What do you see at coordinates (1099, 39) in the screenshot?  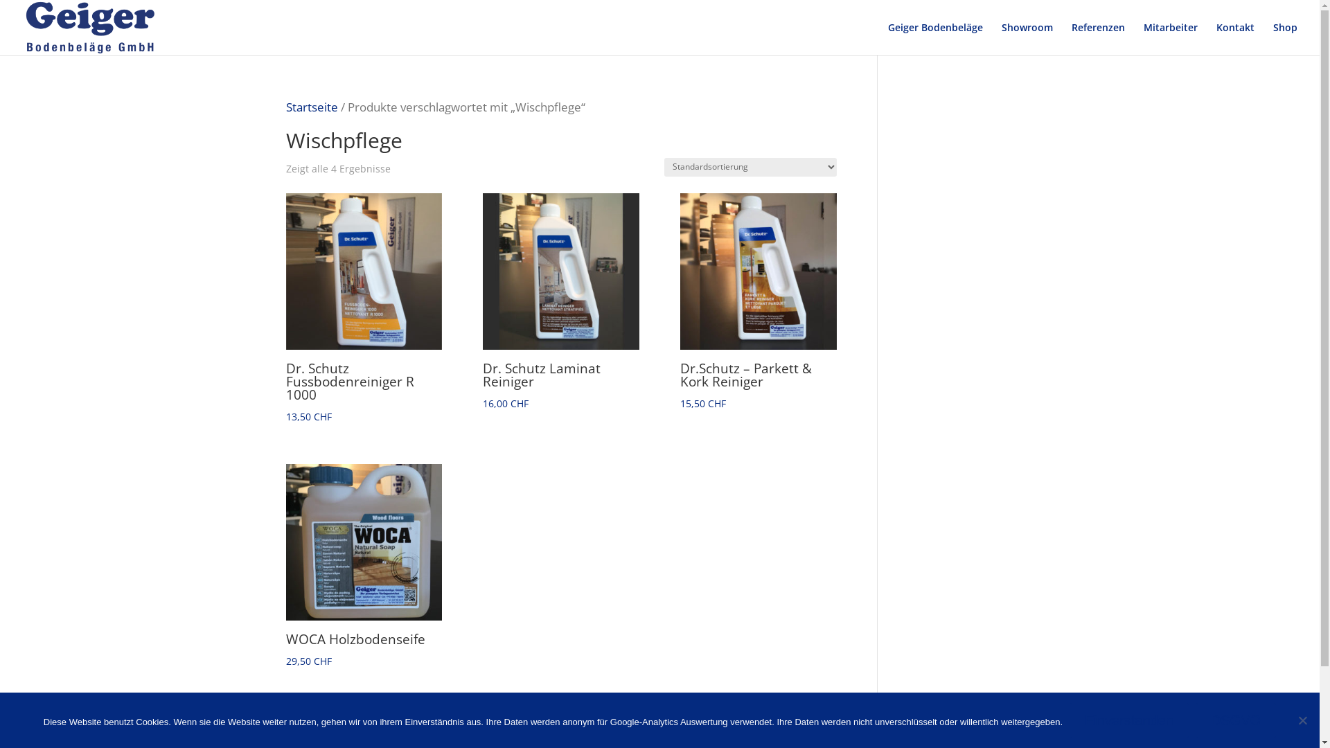 I see `Referenzen` at bounding box center [1099, 39].